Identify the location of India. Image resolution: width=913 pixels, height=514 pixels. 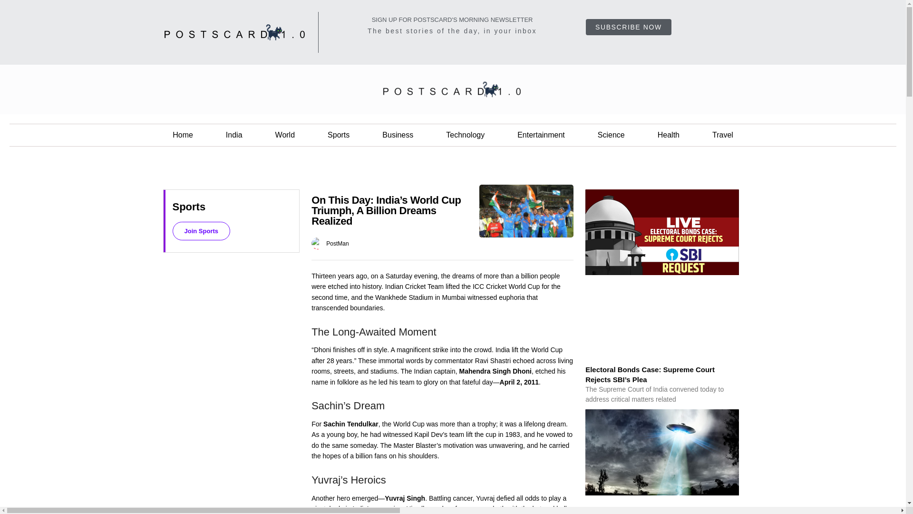
(234, 135).